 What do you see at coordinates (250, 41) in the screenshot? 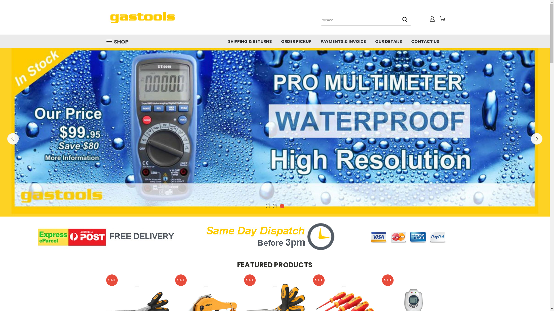
I see `SHIPPING & RETURNS` at bounding box center [250, 41].